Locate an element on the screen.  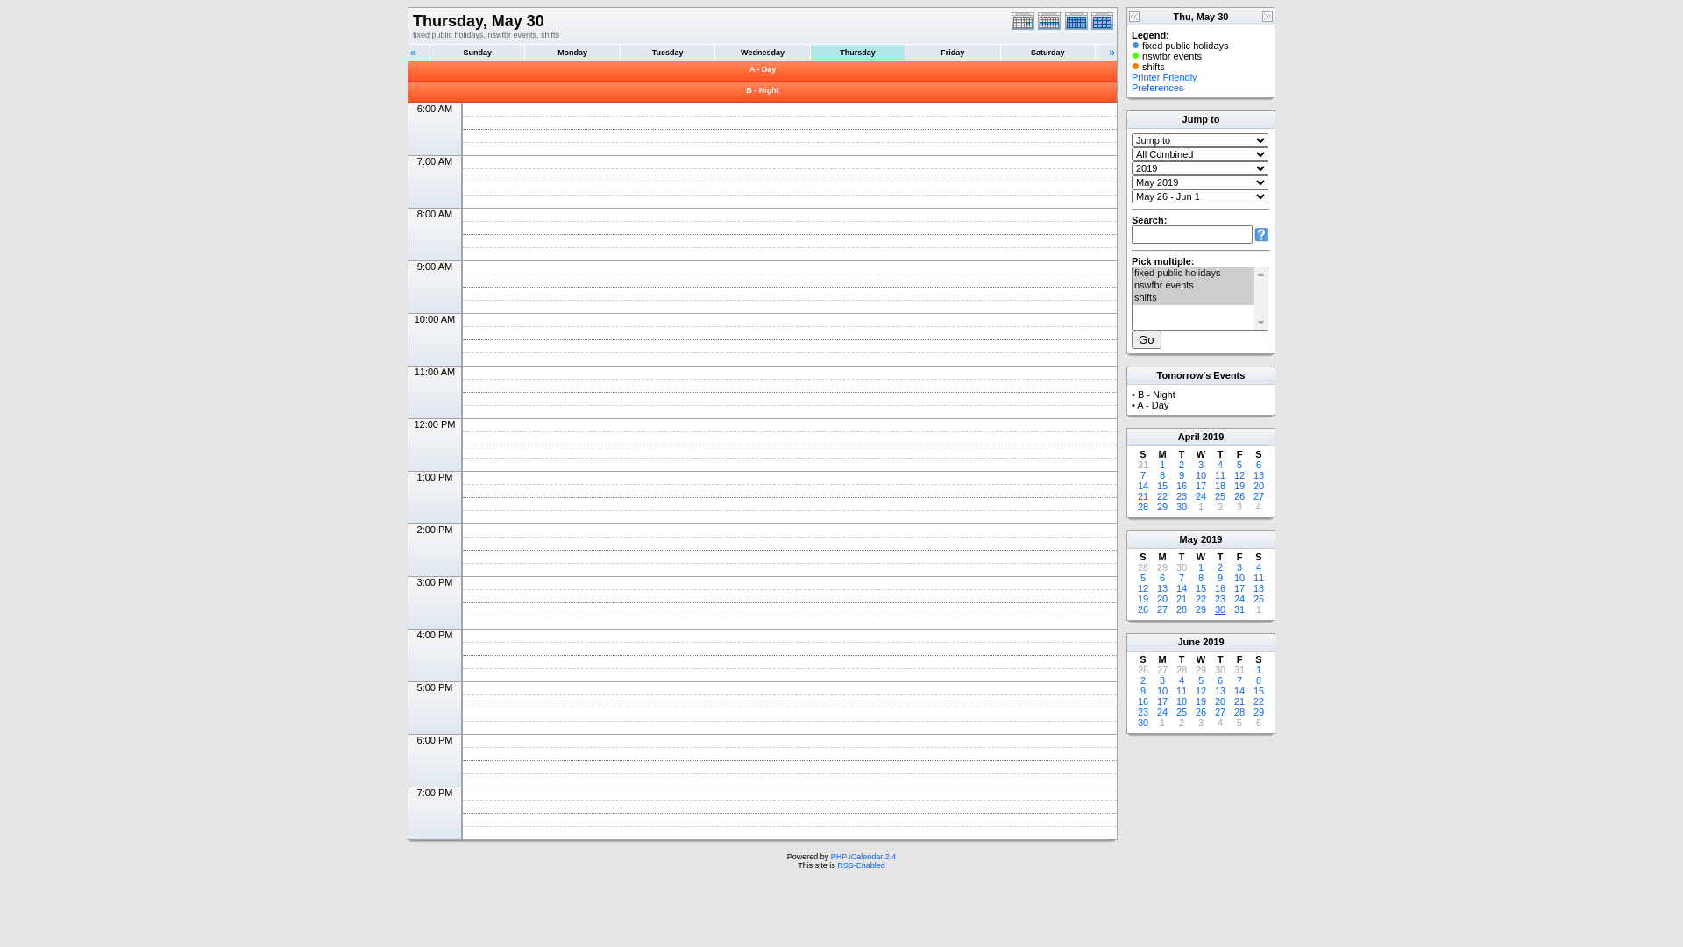
Printer Friendly is located at coordinates (1164, 77).